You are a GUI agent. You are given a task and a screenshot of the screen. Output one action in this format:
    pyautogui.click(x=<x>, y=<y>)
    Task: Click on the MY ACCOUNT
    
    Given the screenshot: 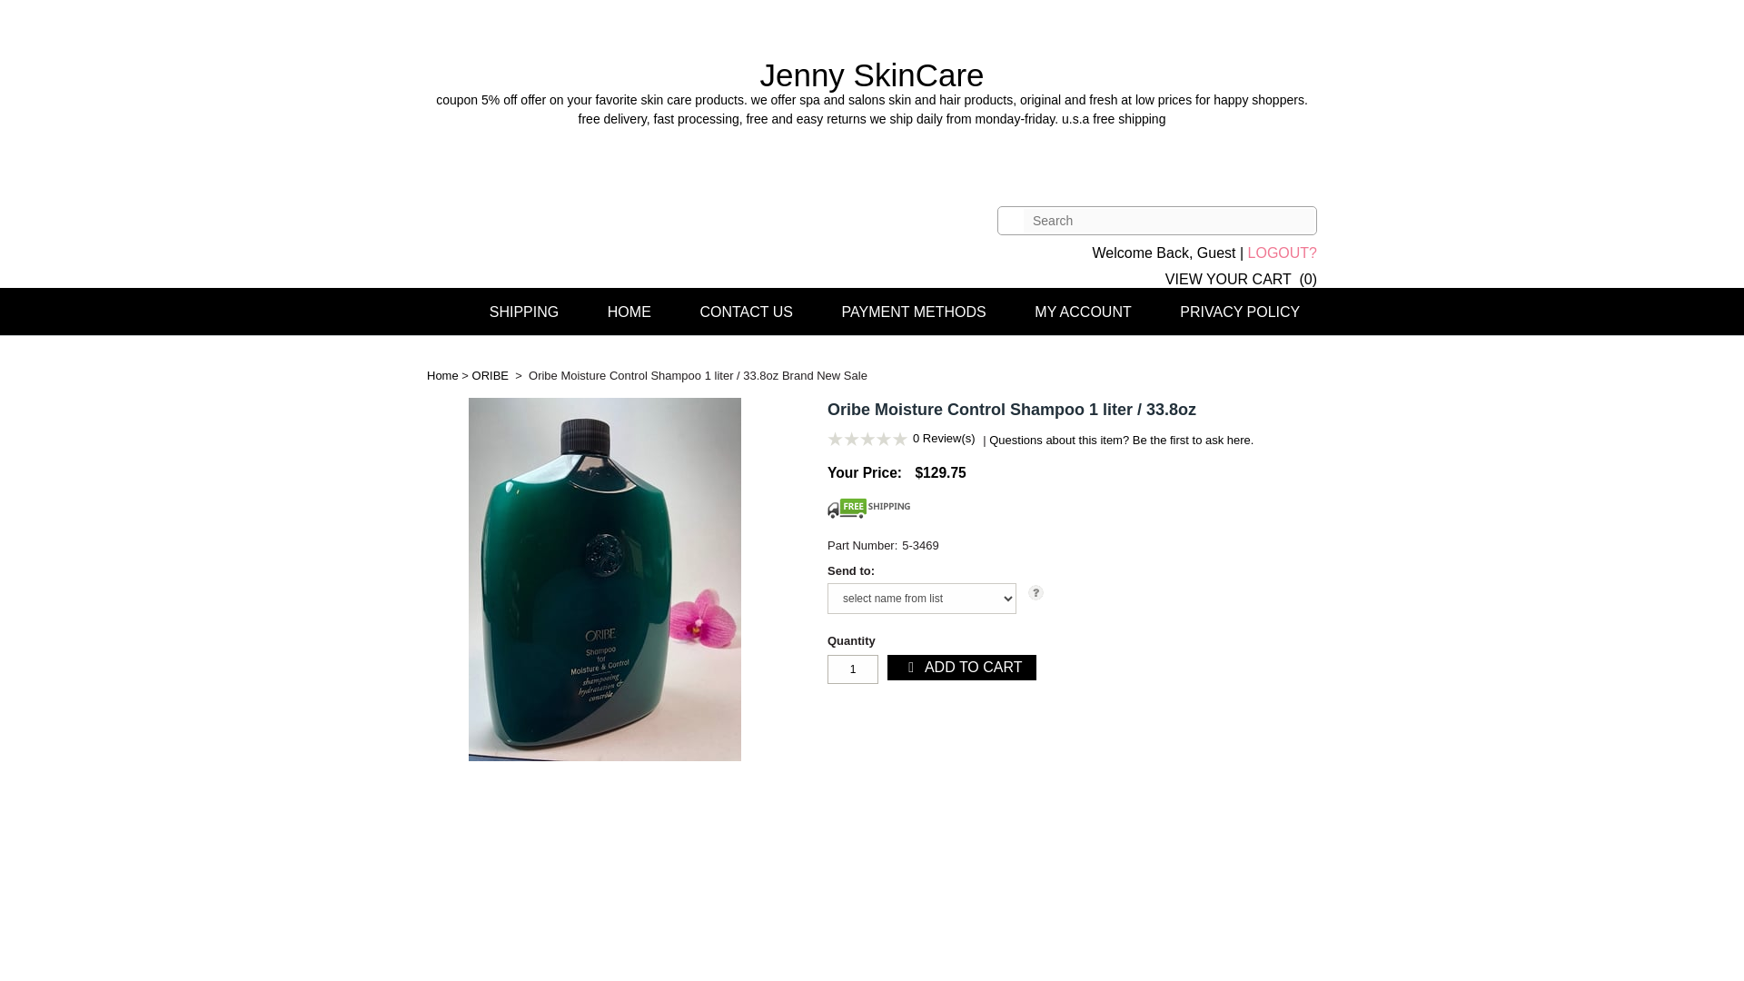 What is the action you would take?
    pyautogui.click(x=1082, y=312)
    